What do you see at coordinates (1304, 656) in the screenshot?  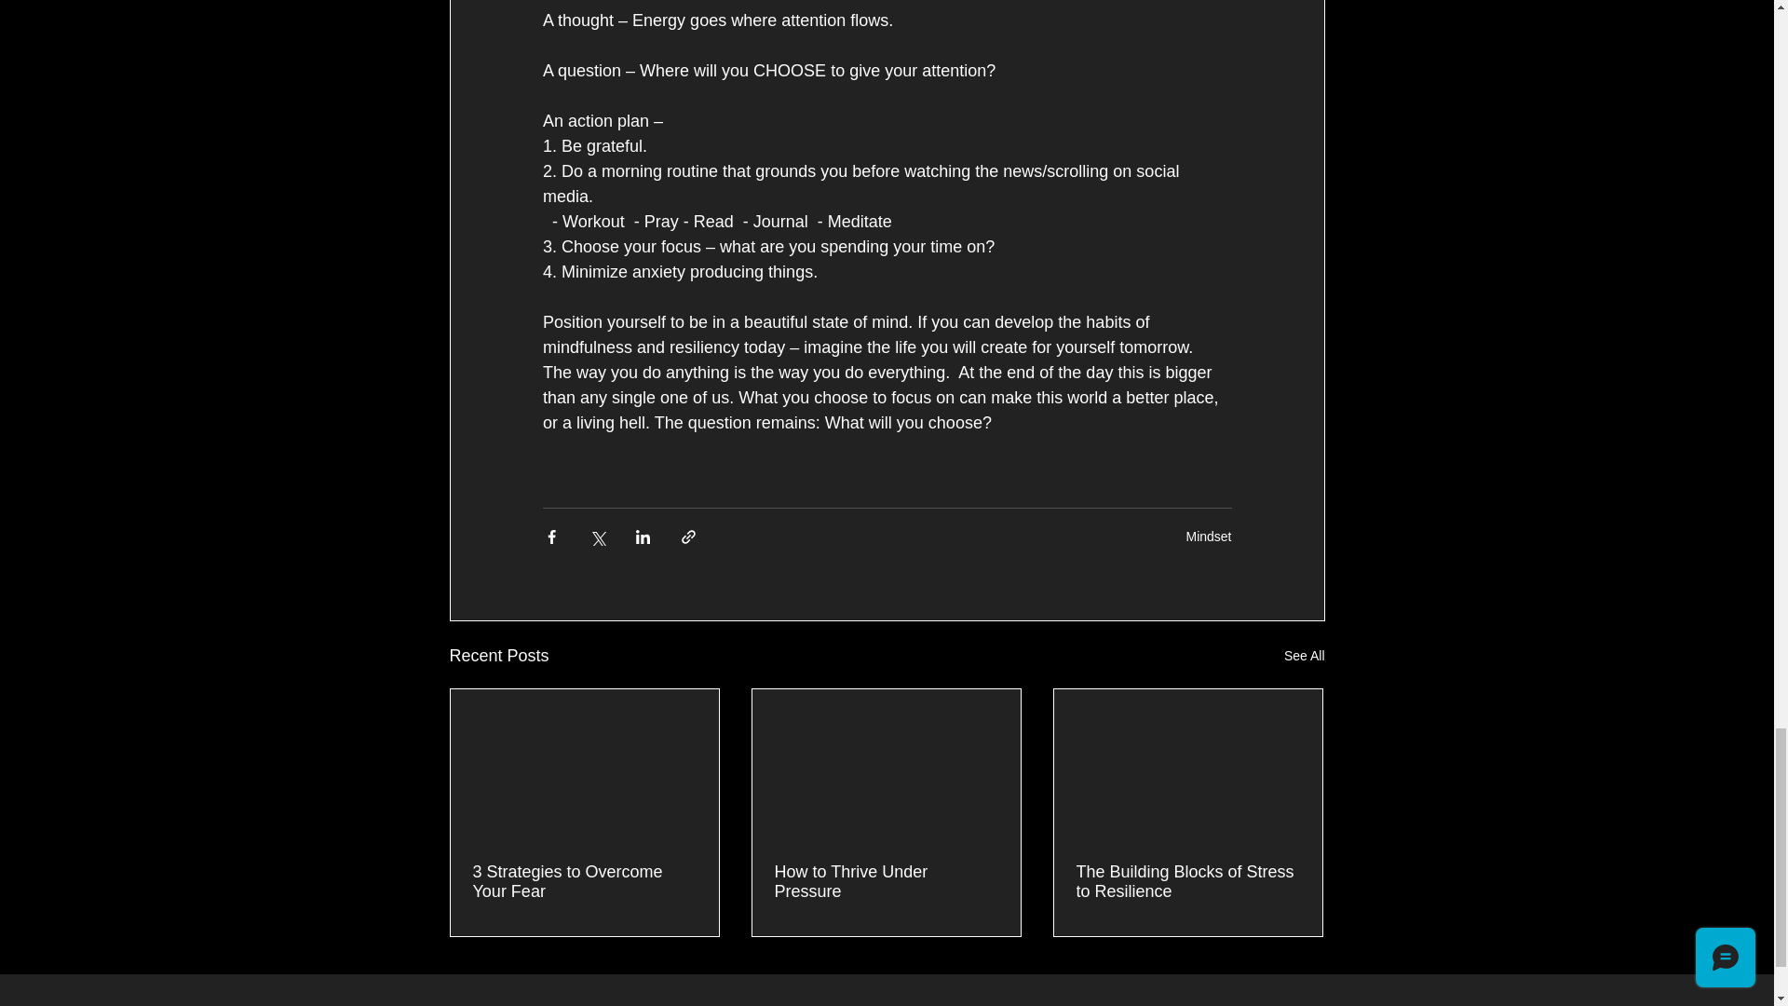 I see `See All` at bounding box center [1304, 656].